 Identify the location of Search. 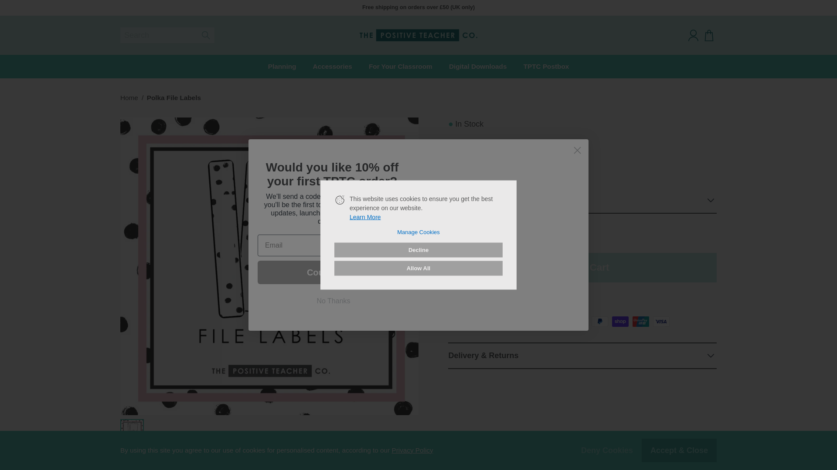
(167, 35).